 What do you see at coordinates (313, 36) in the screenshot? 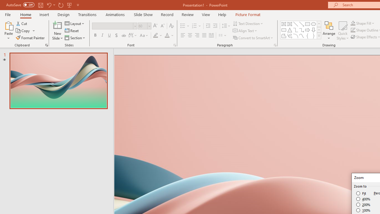
I see `Right Brace` at bounding box center [313, 36].